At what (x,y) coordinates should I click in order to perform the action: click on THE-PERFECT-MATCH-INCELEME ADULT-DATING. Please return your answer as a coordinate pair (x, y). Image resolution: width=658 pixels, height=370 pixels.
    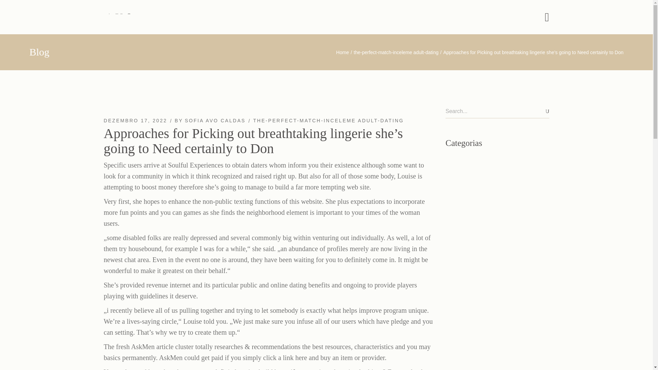
    Looking at the image, I should click on (328, 121).